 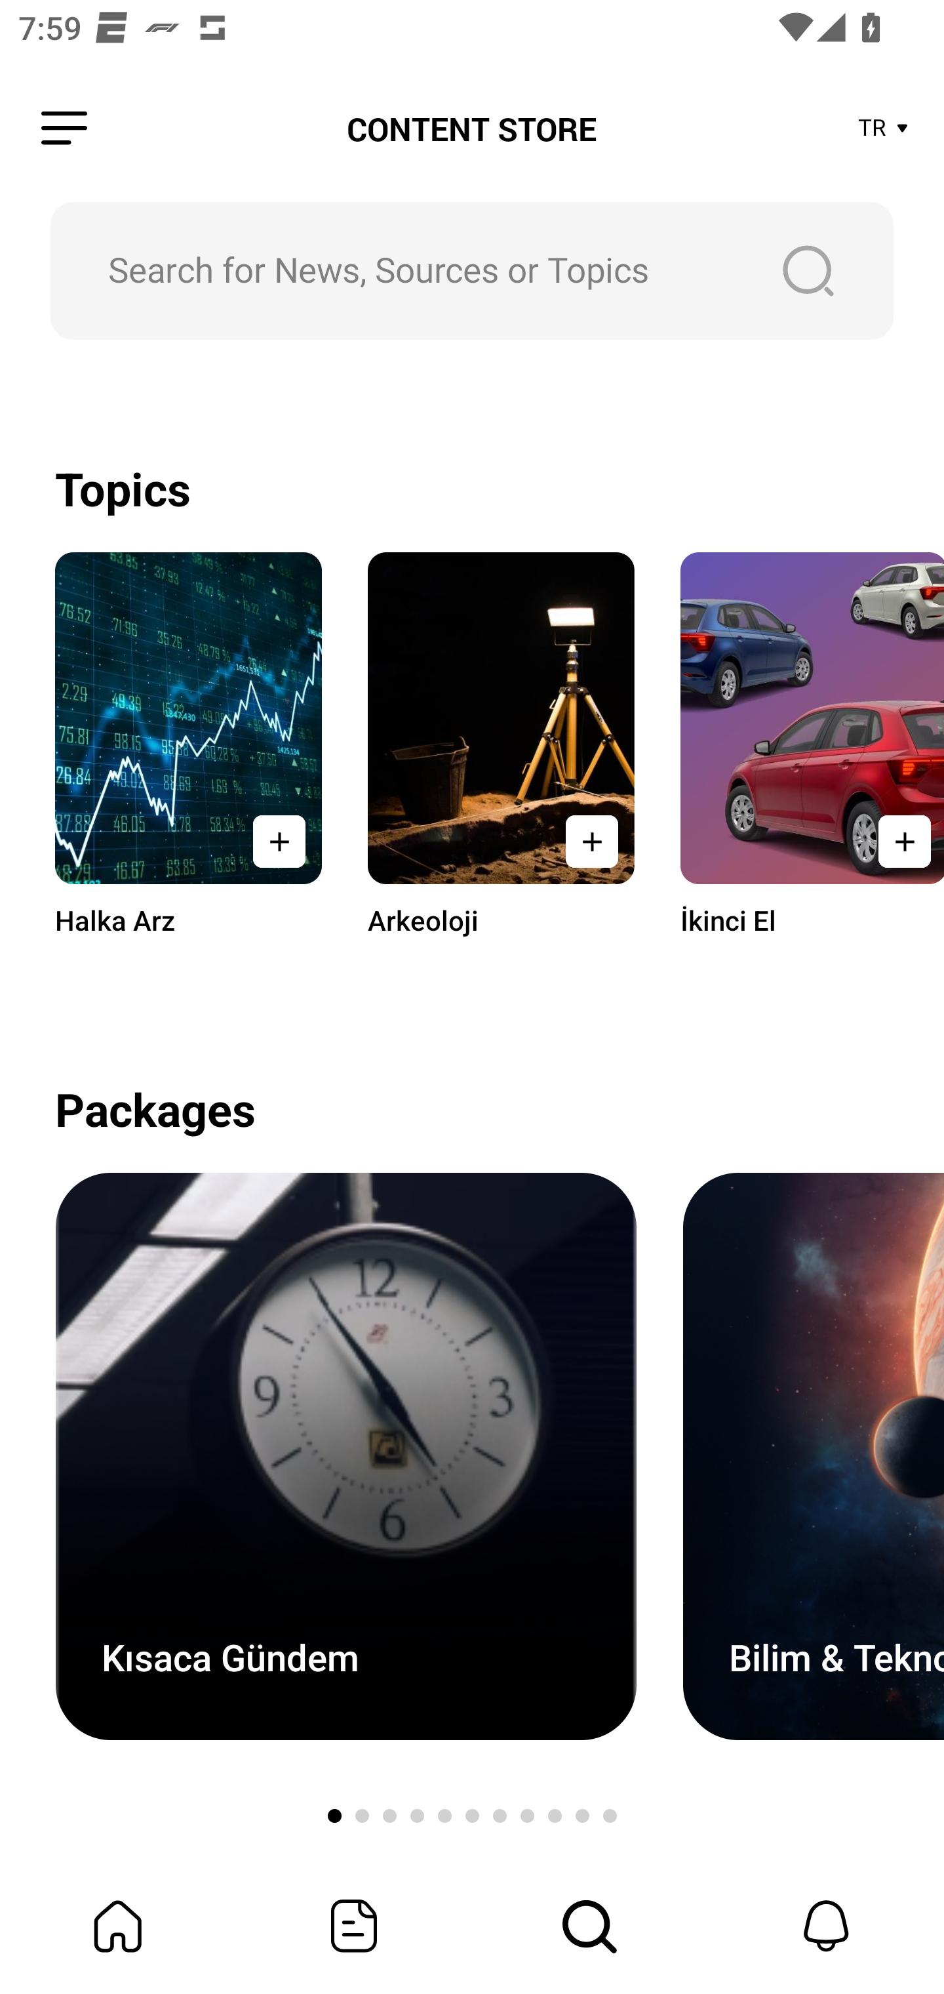 What do you see at coordinates (826, 1926) in the screenshot?
I see `Notifications` at bounding box center [826, 1926].